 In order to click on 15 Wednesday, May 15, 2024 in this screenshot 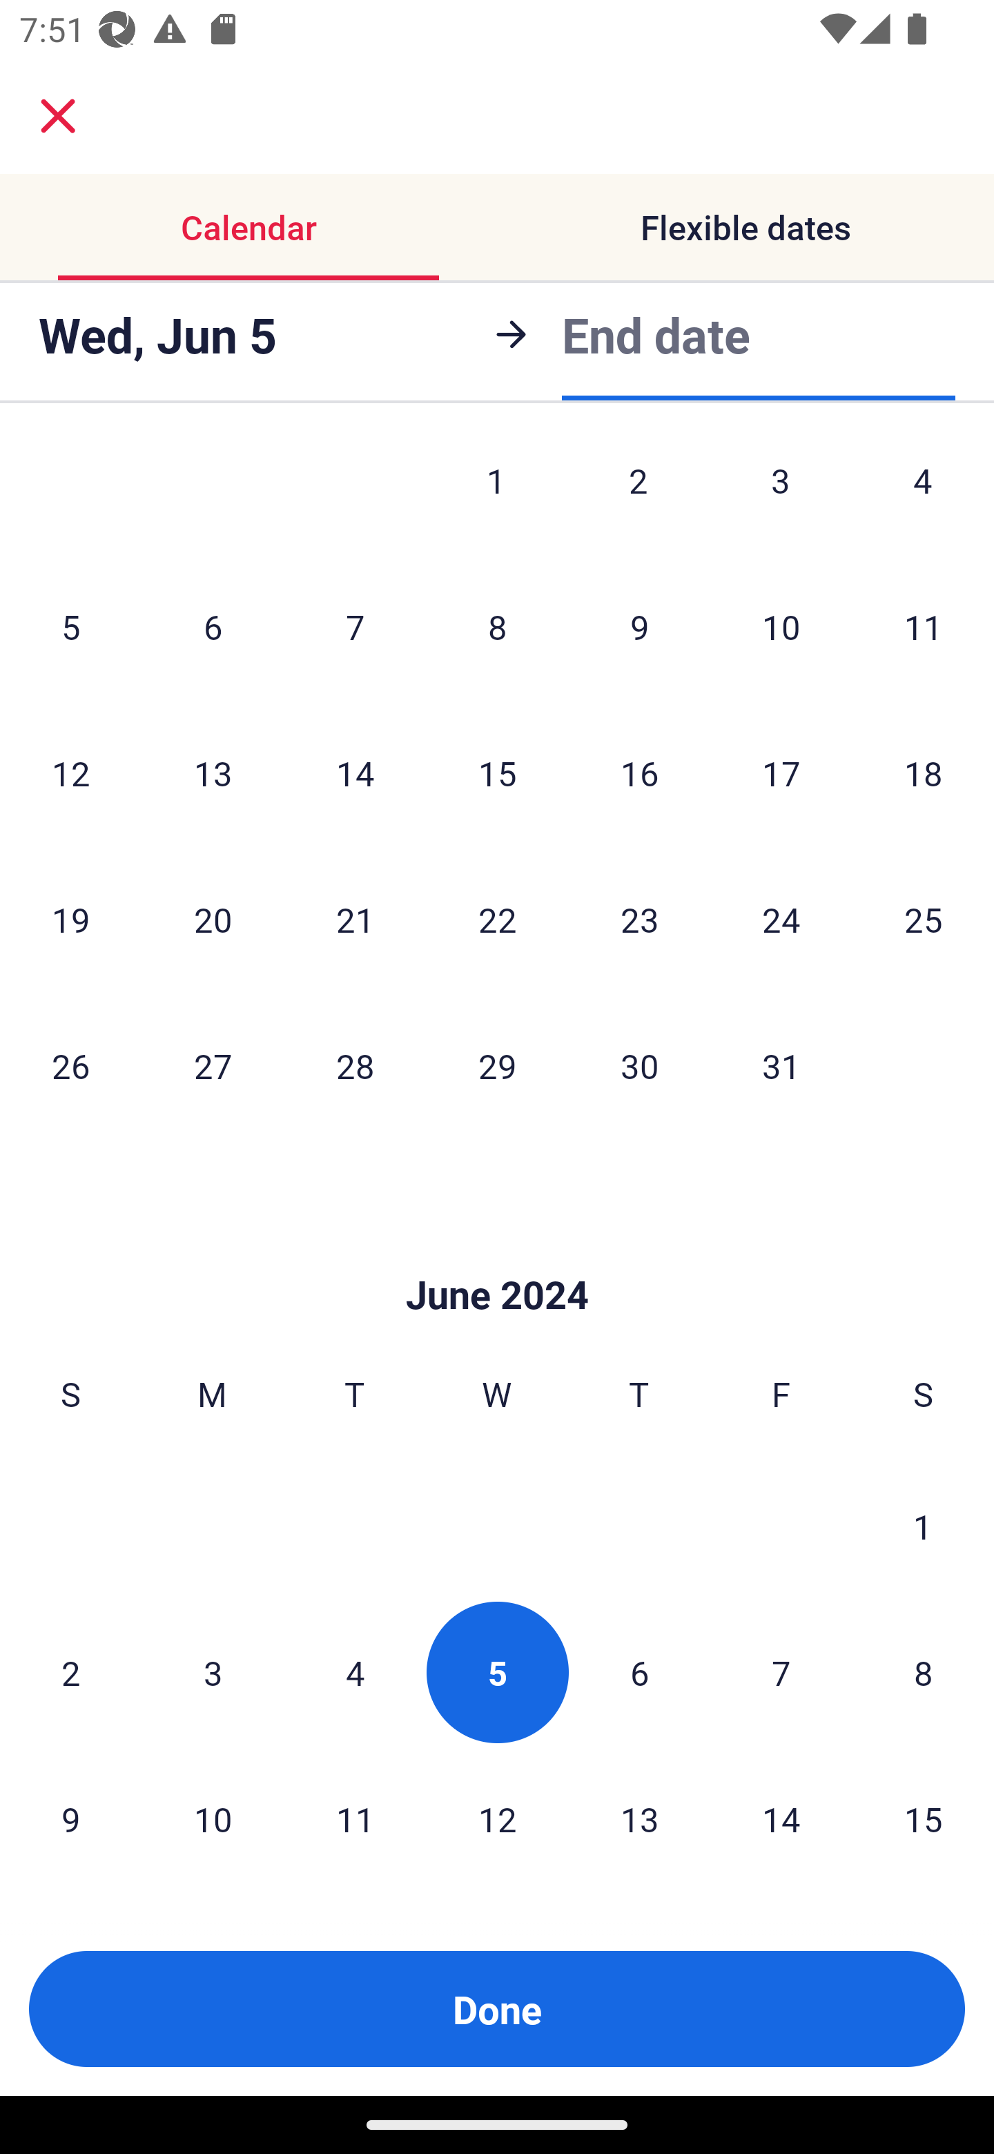, I will do `click(497, 773)`.